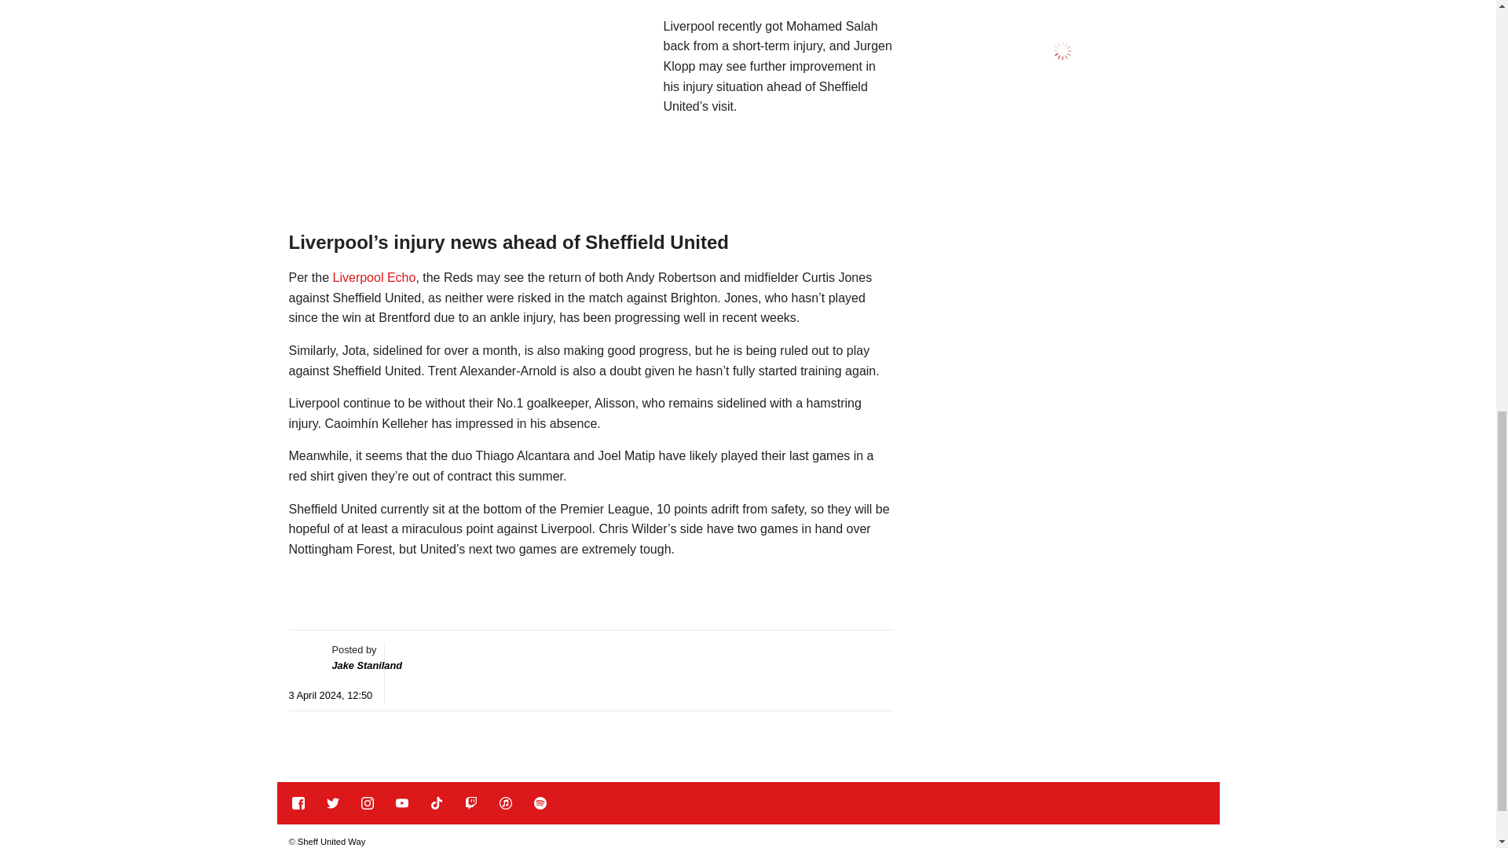  Describe the element at coordinates (374, 276) in the screenshot. I see `Liverpool Echo` at that location.